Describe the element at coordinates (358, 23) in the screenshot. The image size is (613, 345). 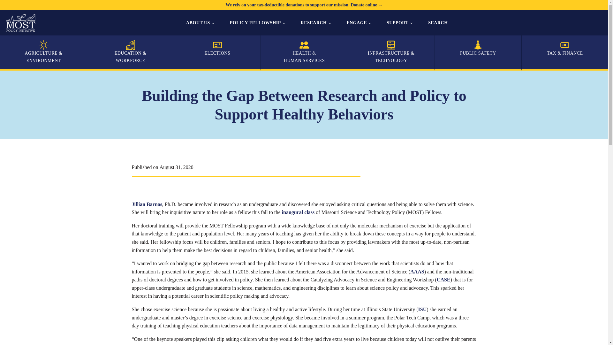
I see `ENGAGE` at that location.